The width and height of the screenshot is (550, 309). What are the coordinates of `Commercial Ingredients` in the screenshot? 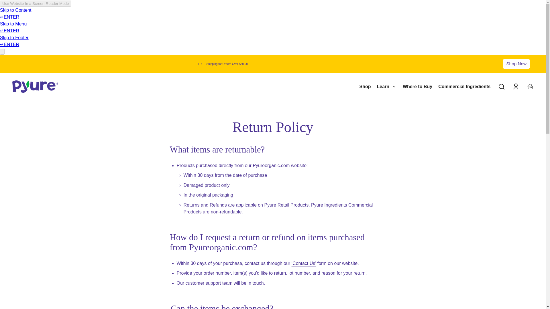 It's located at (464, 86).